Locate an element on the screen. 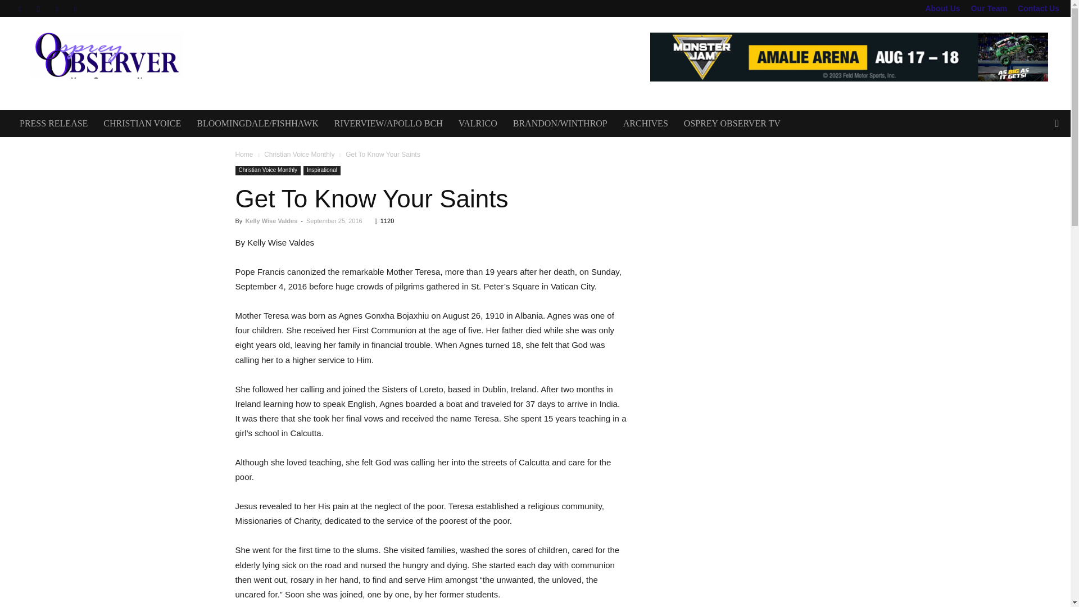 The width and height of the screenshot is (1079, 607). View all posts in Christian Voice Monthly is located at coordinates (299, 154).